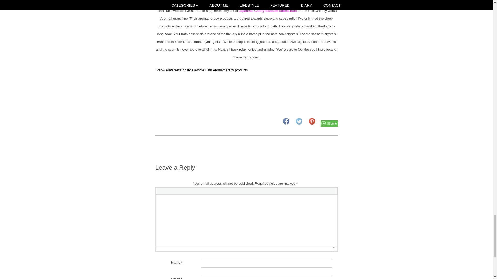 This screenshot has width=497, height=279. What do you see at coordinates (299, 121) in the screenshot?
I see `Twitter` at bounding box center [299, 121].